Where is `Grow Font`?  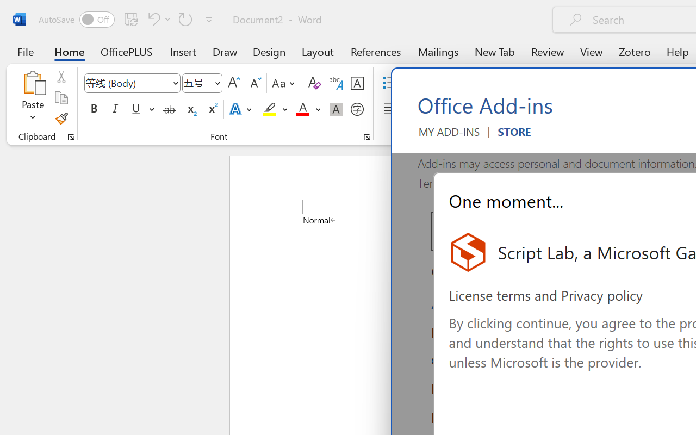 Grow Font is located at coordinates (234, 83).